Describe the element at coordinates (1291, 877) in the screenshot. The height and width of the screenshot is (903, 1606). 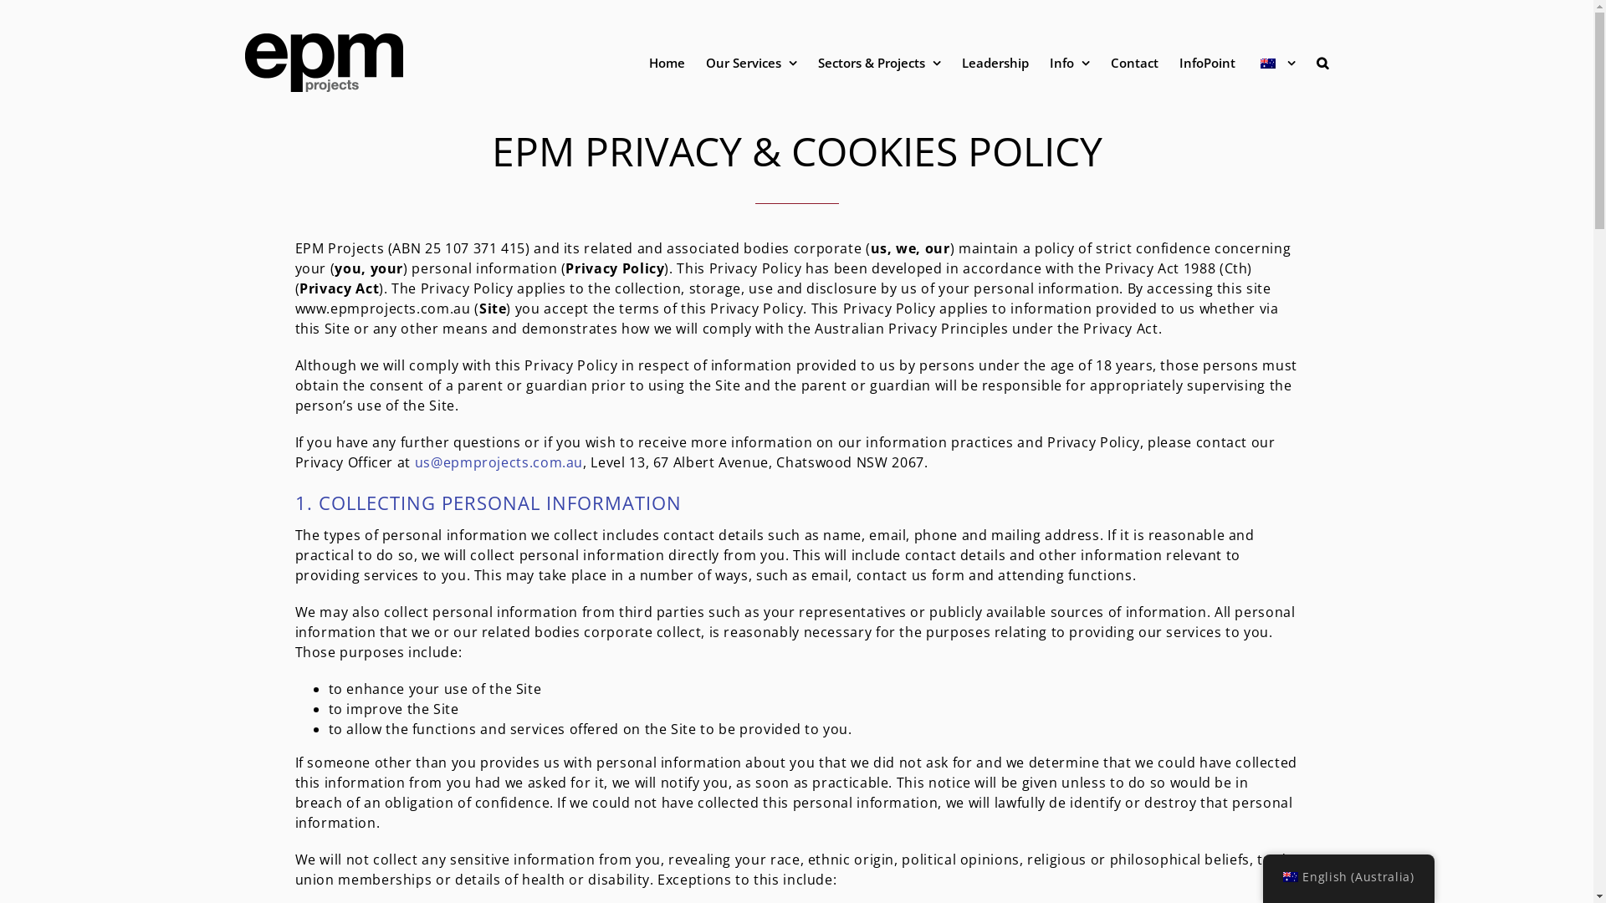
I see `English (Australia)` at that location.